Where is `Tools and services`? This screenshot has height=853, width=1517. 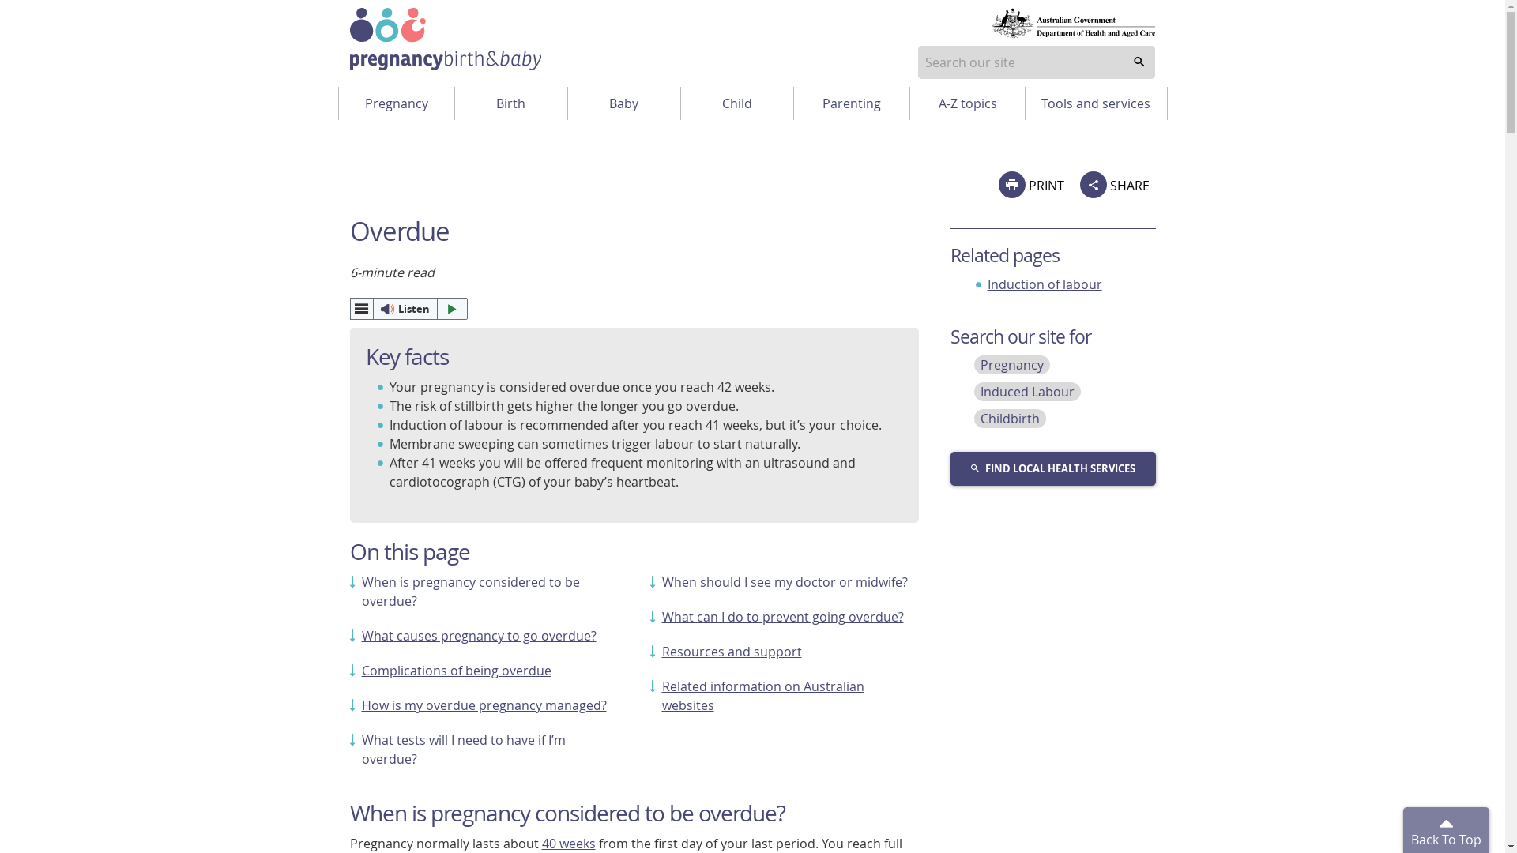 Tools and services is located at coordinates (1096, 103).